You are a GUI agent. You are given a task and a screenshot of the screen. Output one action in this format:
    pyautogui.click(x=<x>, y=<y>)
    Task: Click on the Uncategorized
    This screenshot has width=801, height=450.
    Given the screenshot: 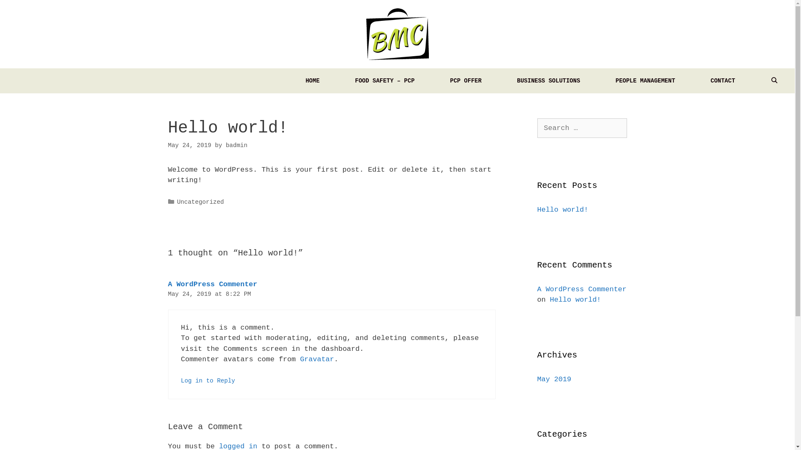 What is the action you would take?
    pyautogui.click(x=200, y=202)
    